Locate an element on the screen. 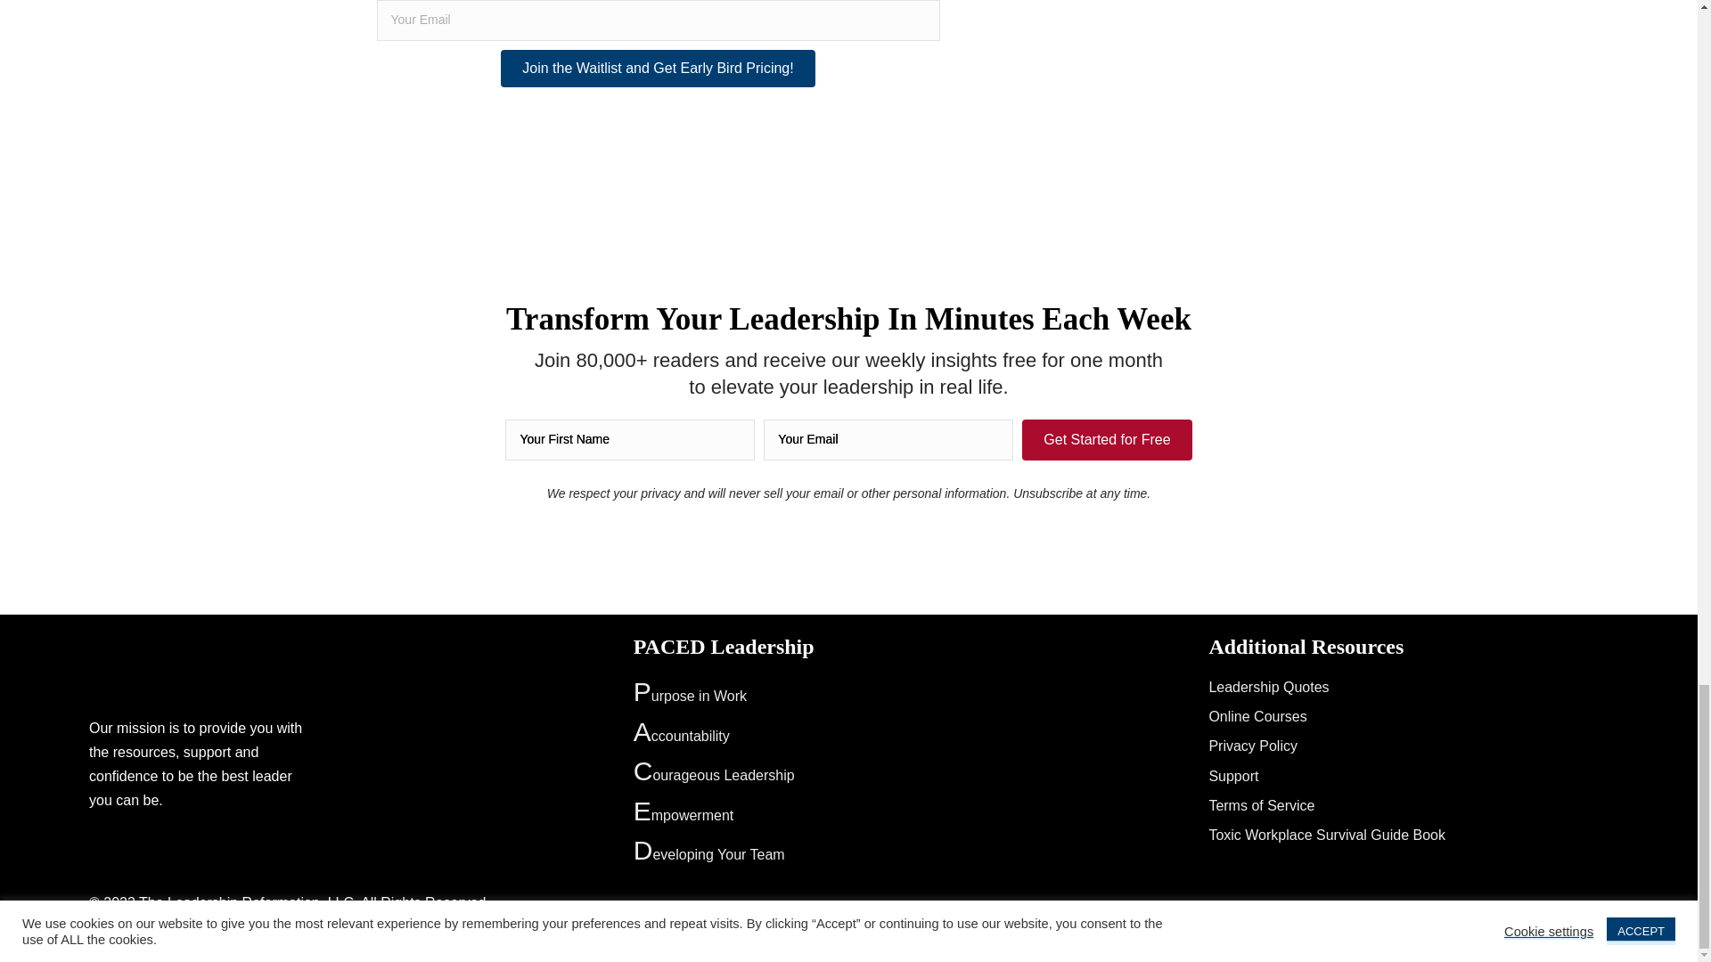  Courageous Leadership is located at coordinates (714, 775).